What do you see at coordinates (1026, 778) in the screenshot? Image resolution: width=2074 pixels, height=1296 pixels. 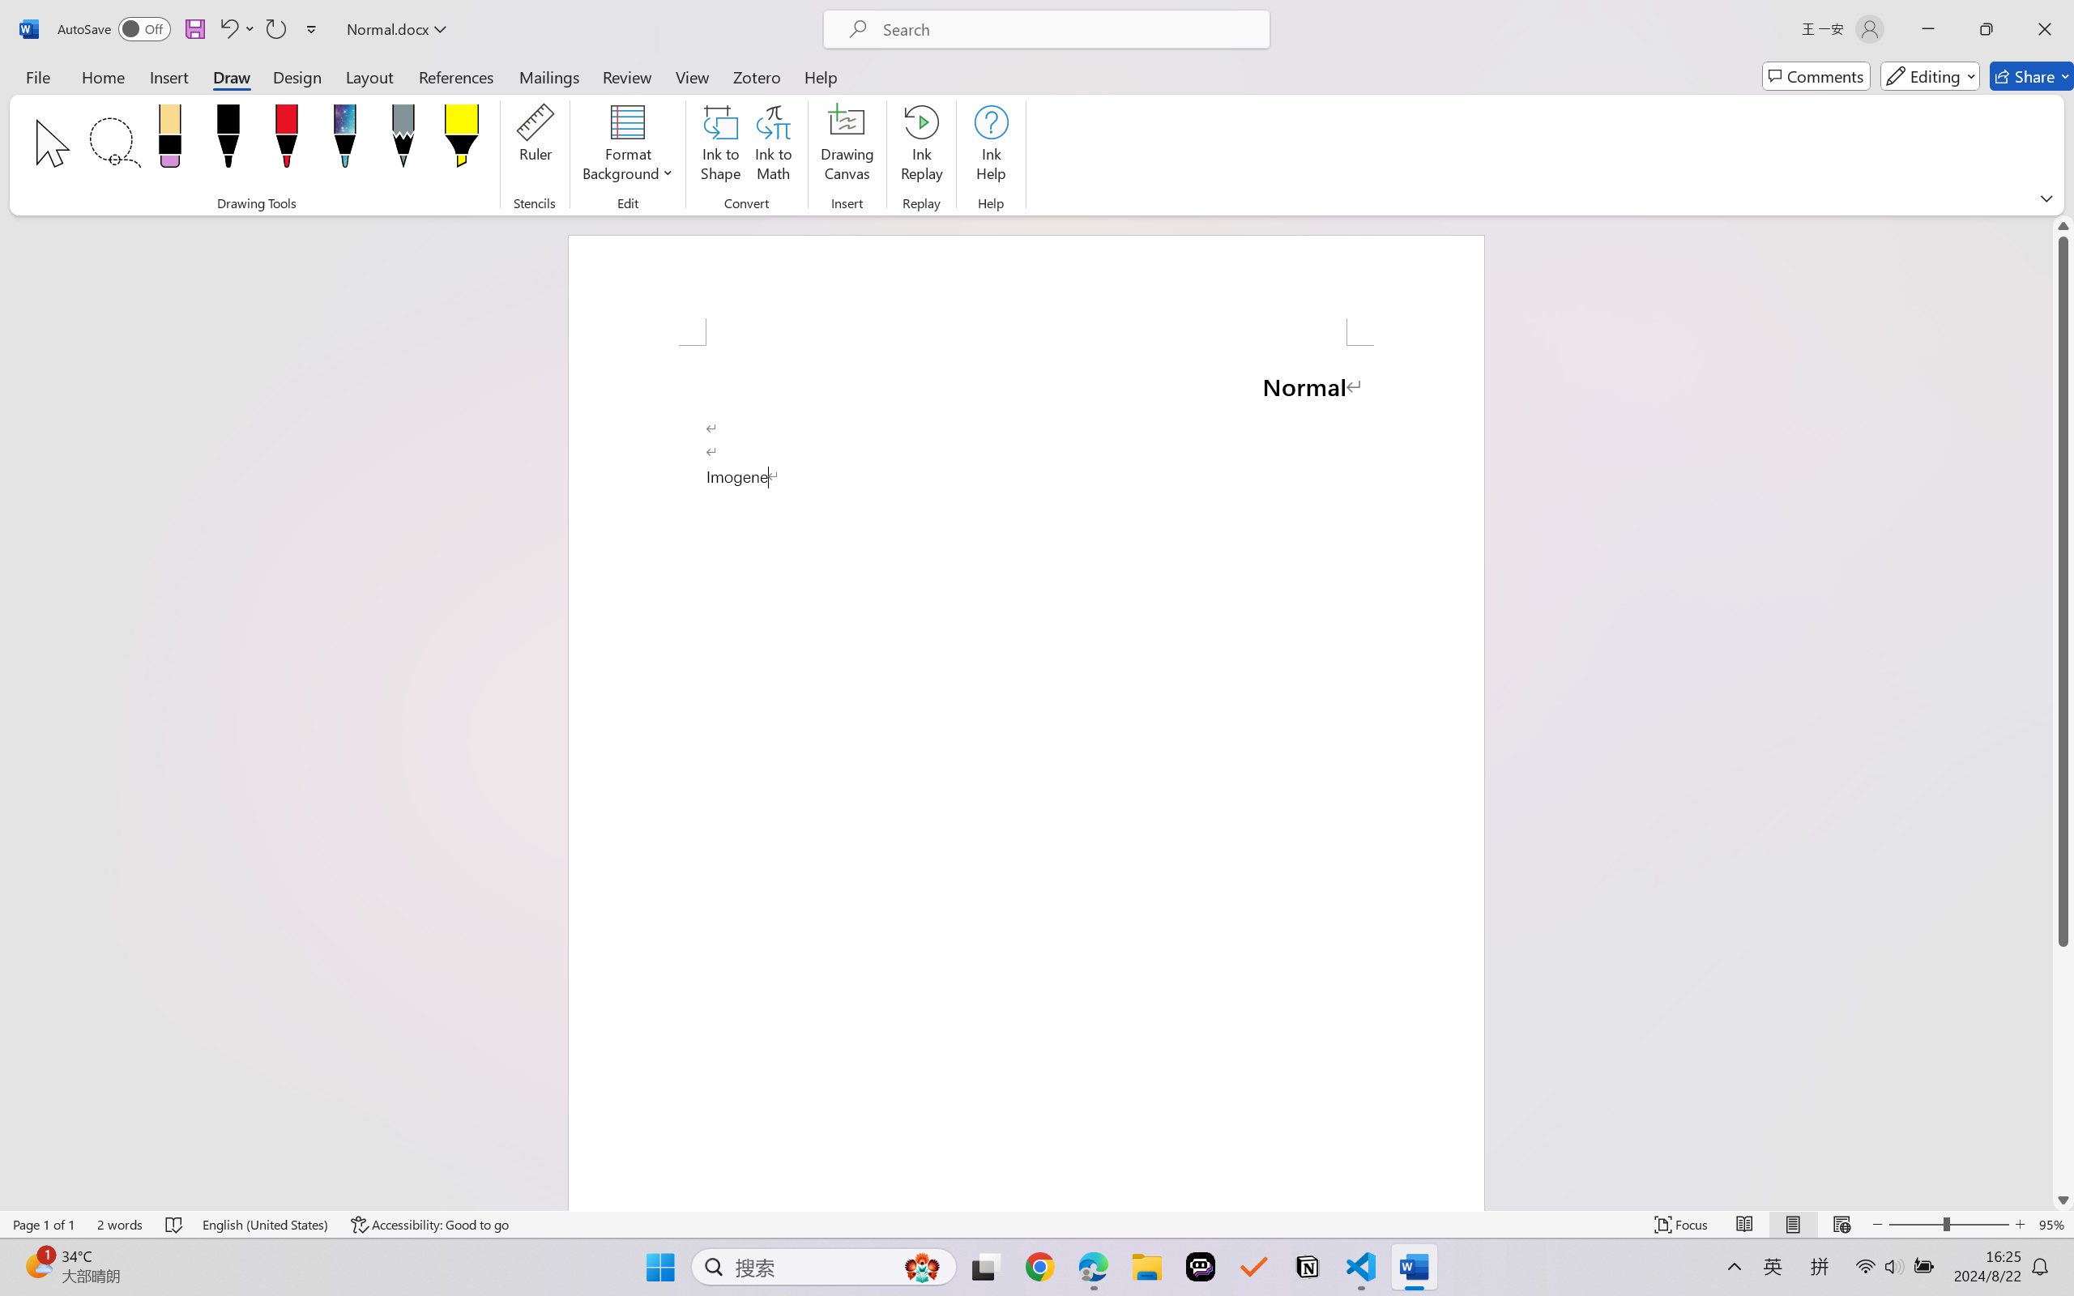 I see `Page 1 content` at bounding box center [1026, 778].